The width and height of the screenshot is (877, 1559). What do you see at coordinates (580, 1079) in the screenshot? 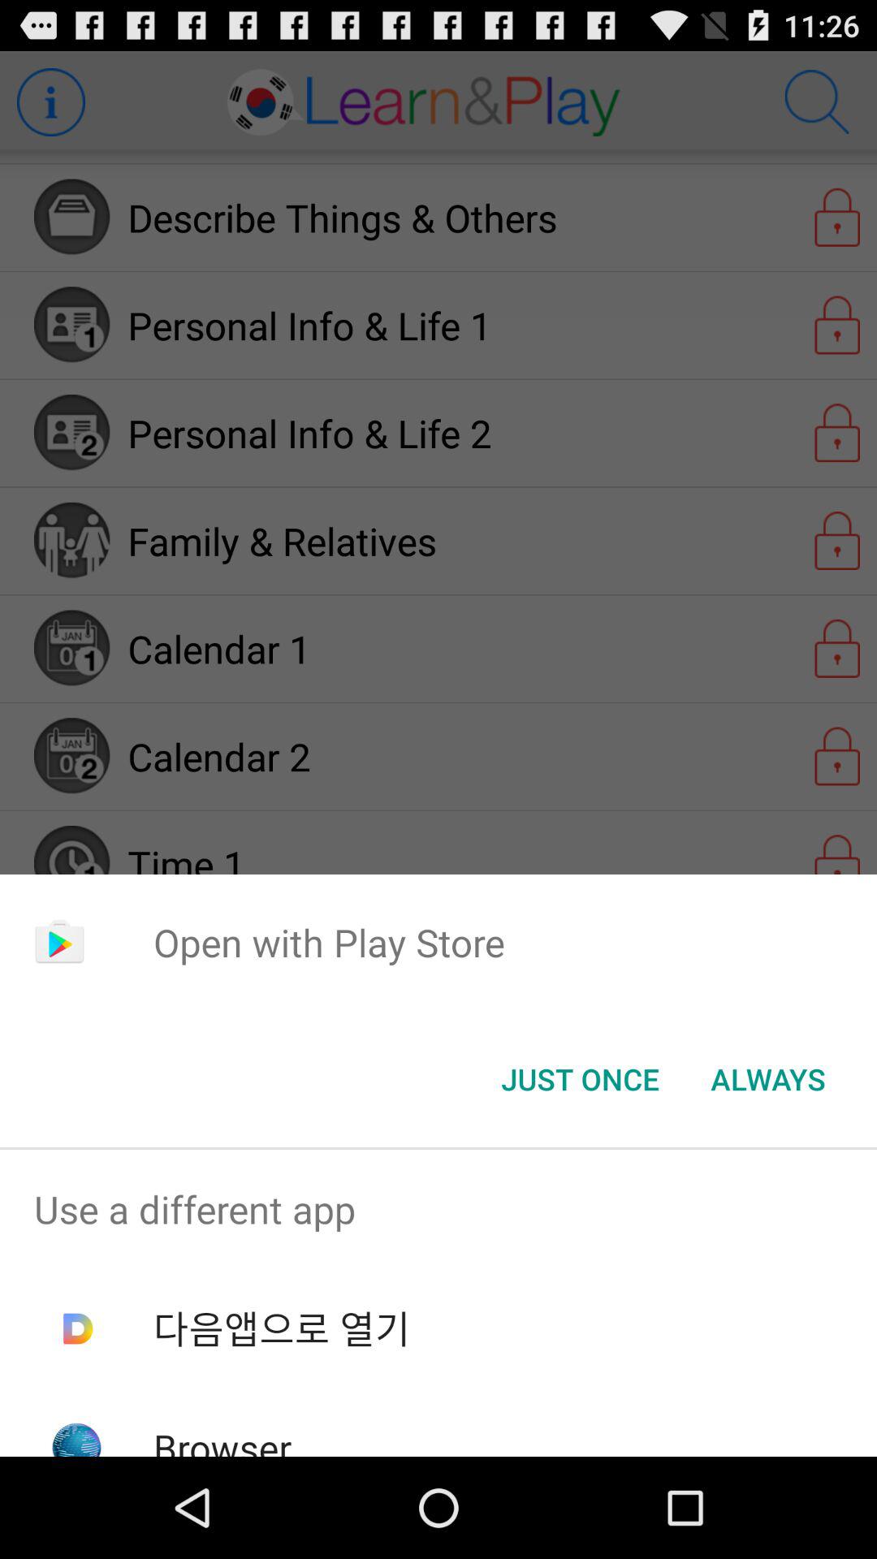
I see `choose the just once item` at bounding box center [580, 1079].